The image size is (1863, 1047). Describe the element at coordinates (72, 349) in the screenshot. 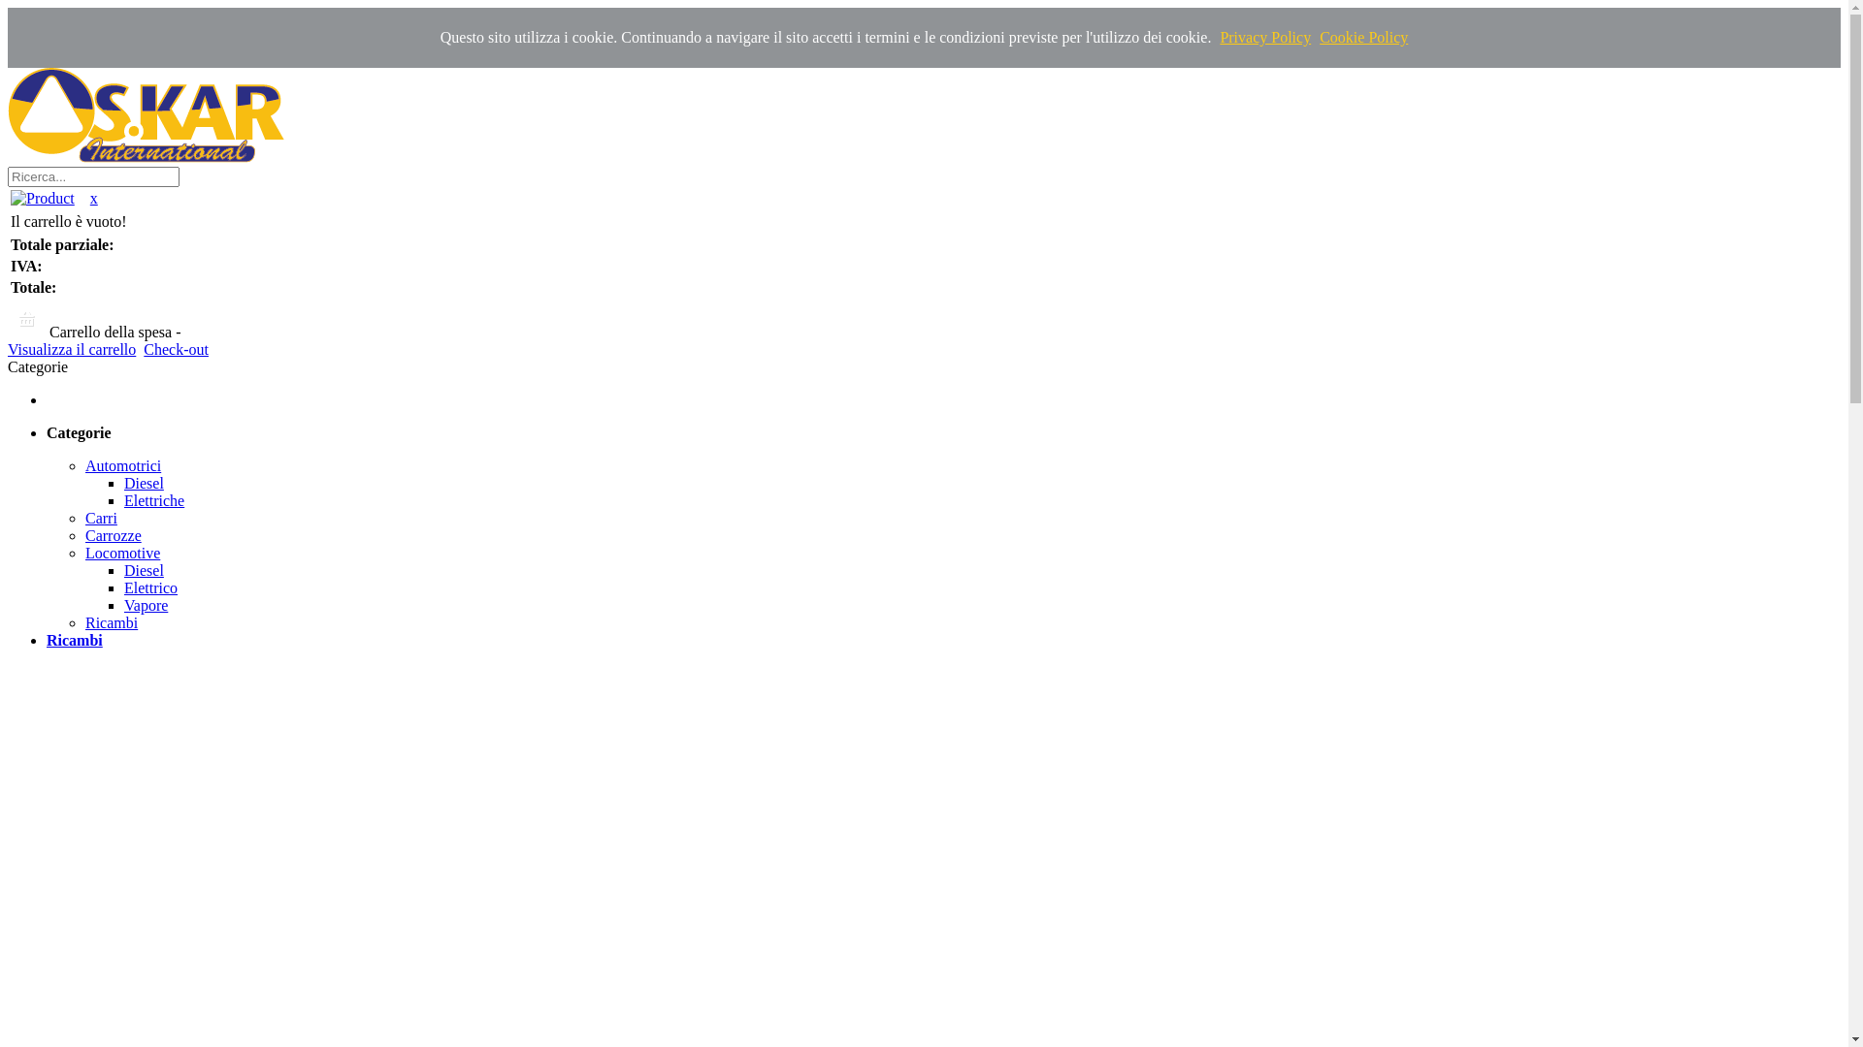

I see `Visualizza il carrello` at that location.